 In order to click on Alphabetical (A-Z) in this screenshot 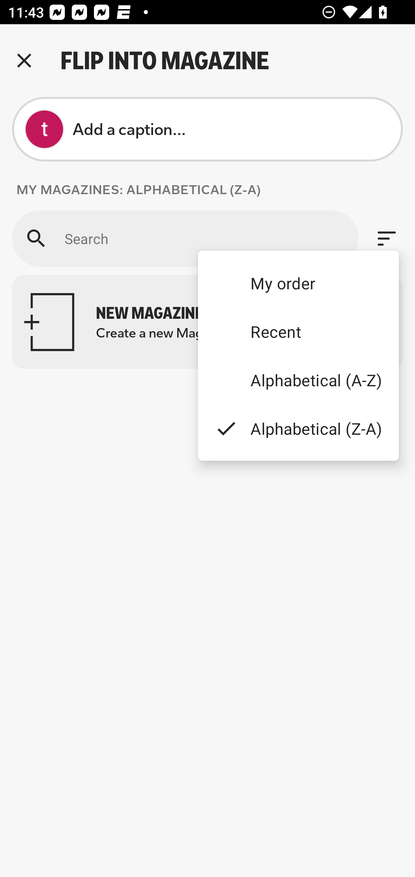, I will do `click(298, 380)`.